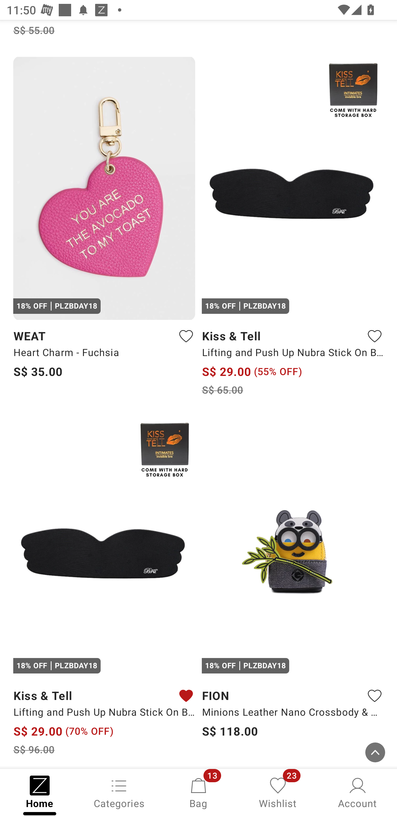 The image size is (397, 817). Describe the element at coordinates (119, 792) in the screenshot. I see `Categories` at that location.